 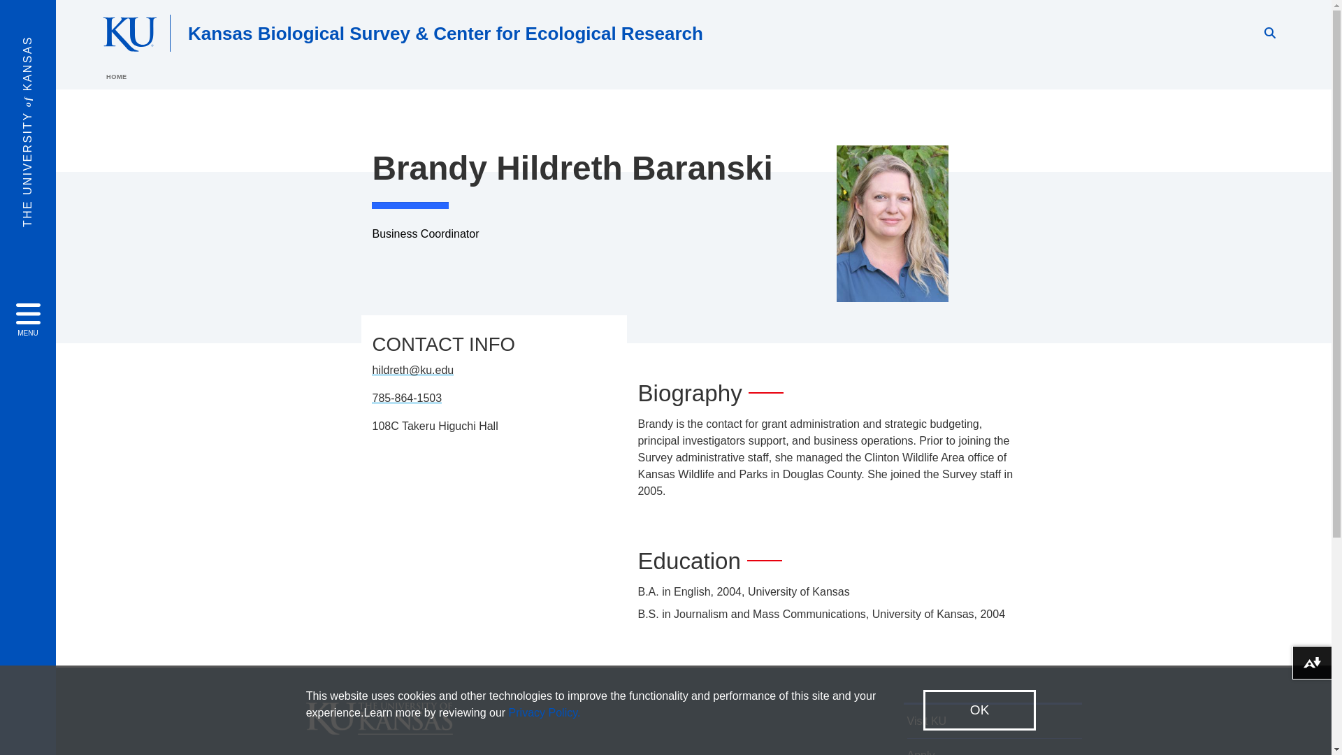 I want to click on Privacy Policy., so click(x=544, y=712).